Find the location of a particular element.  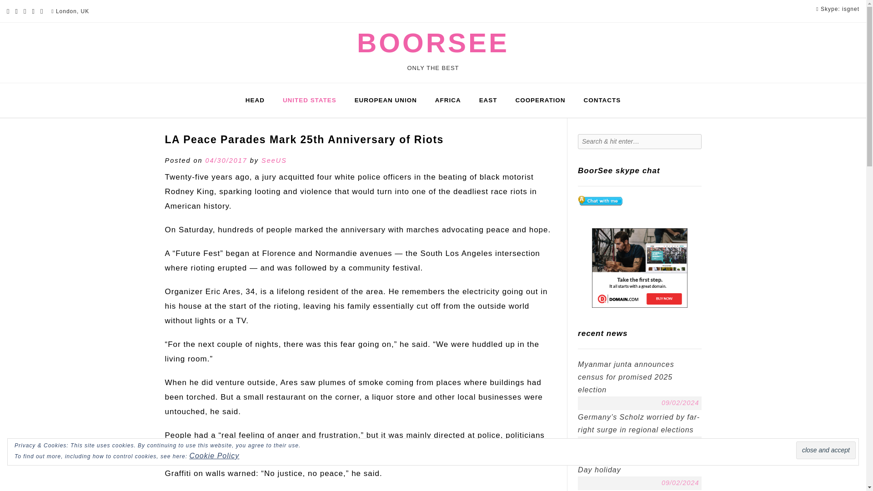

US Honors workers with Labor Day holiday is located at coordinates (634, 463).